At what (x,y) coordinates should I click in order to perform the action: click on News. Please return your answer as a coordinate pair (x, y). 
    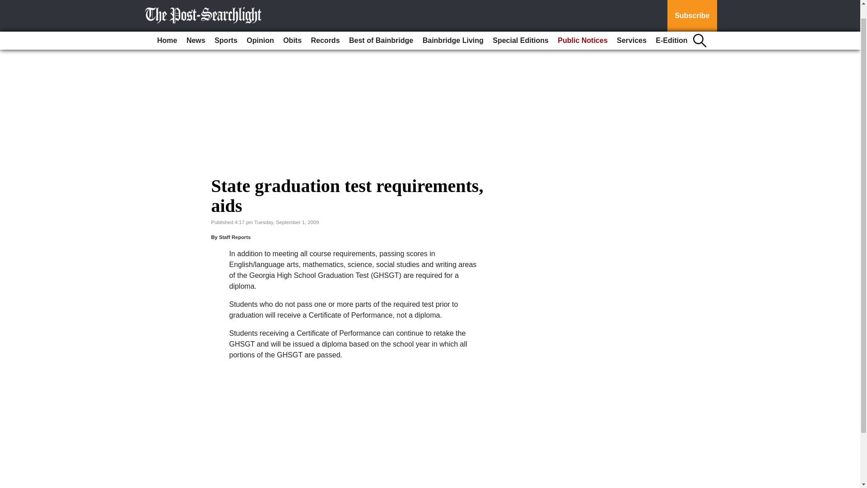
    Looking at the image, I should click on (196, 26).